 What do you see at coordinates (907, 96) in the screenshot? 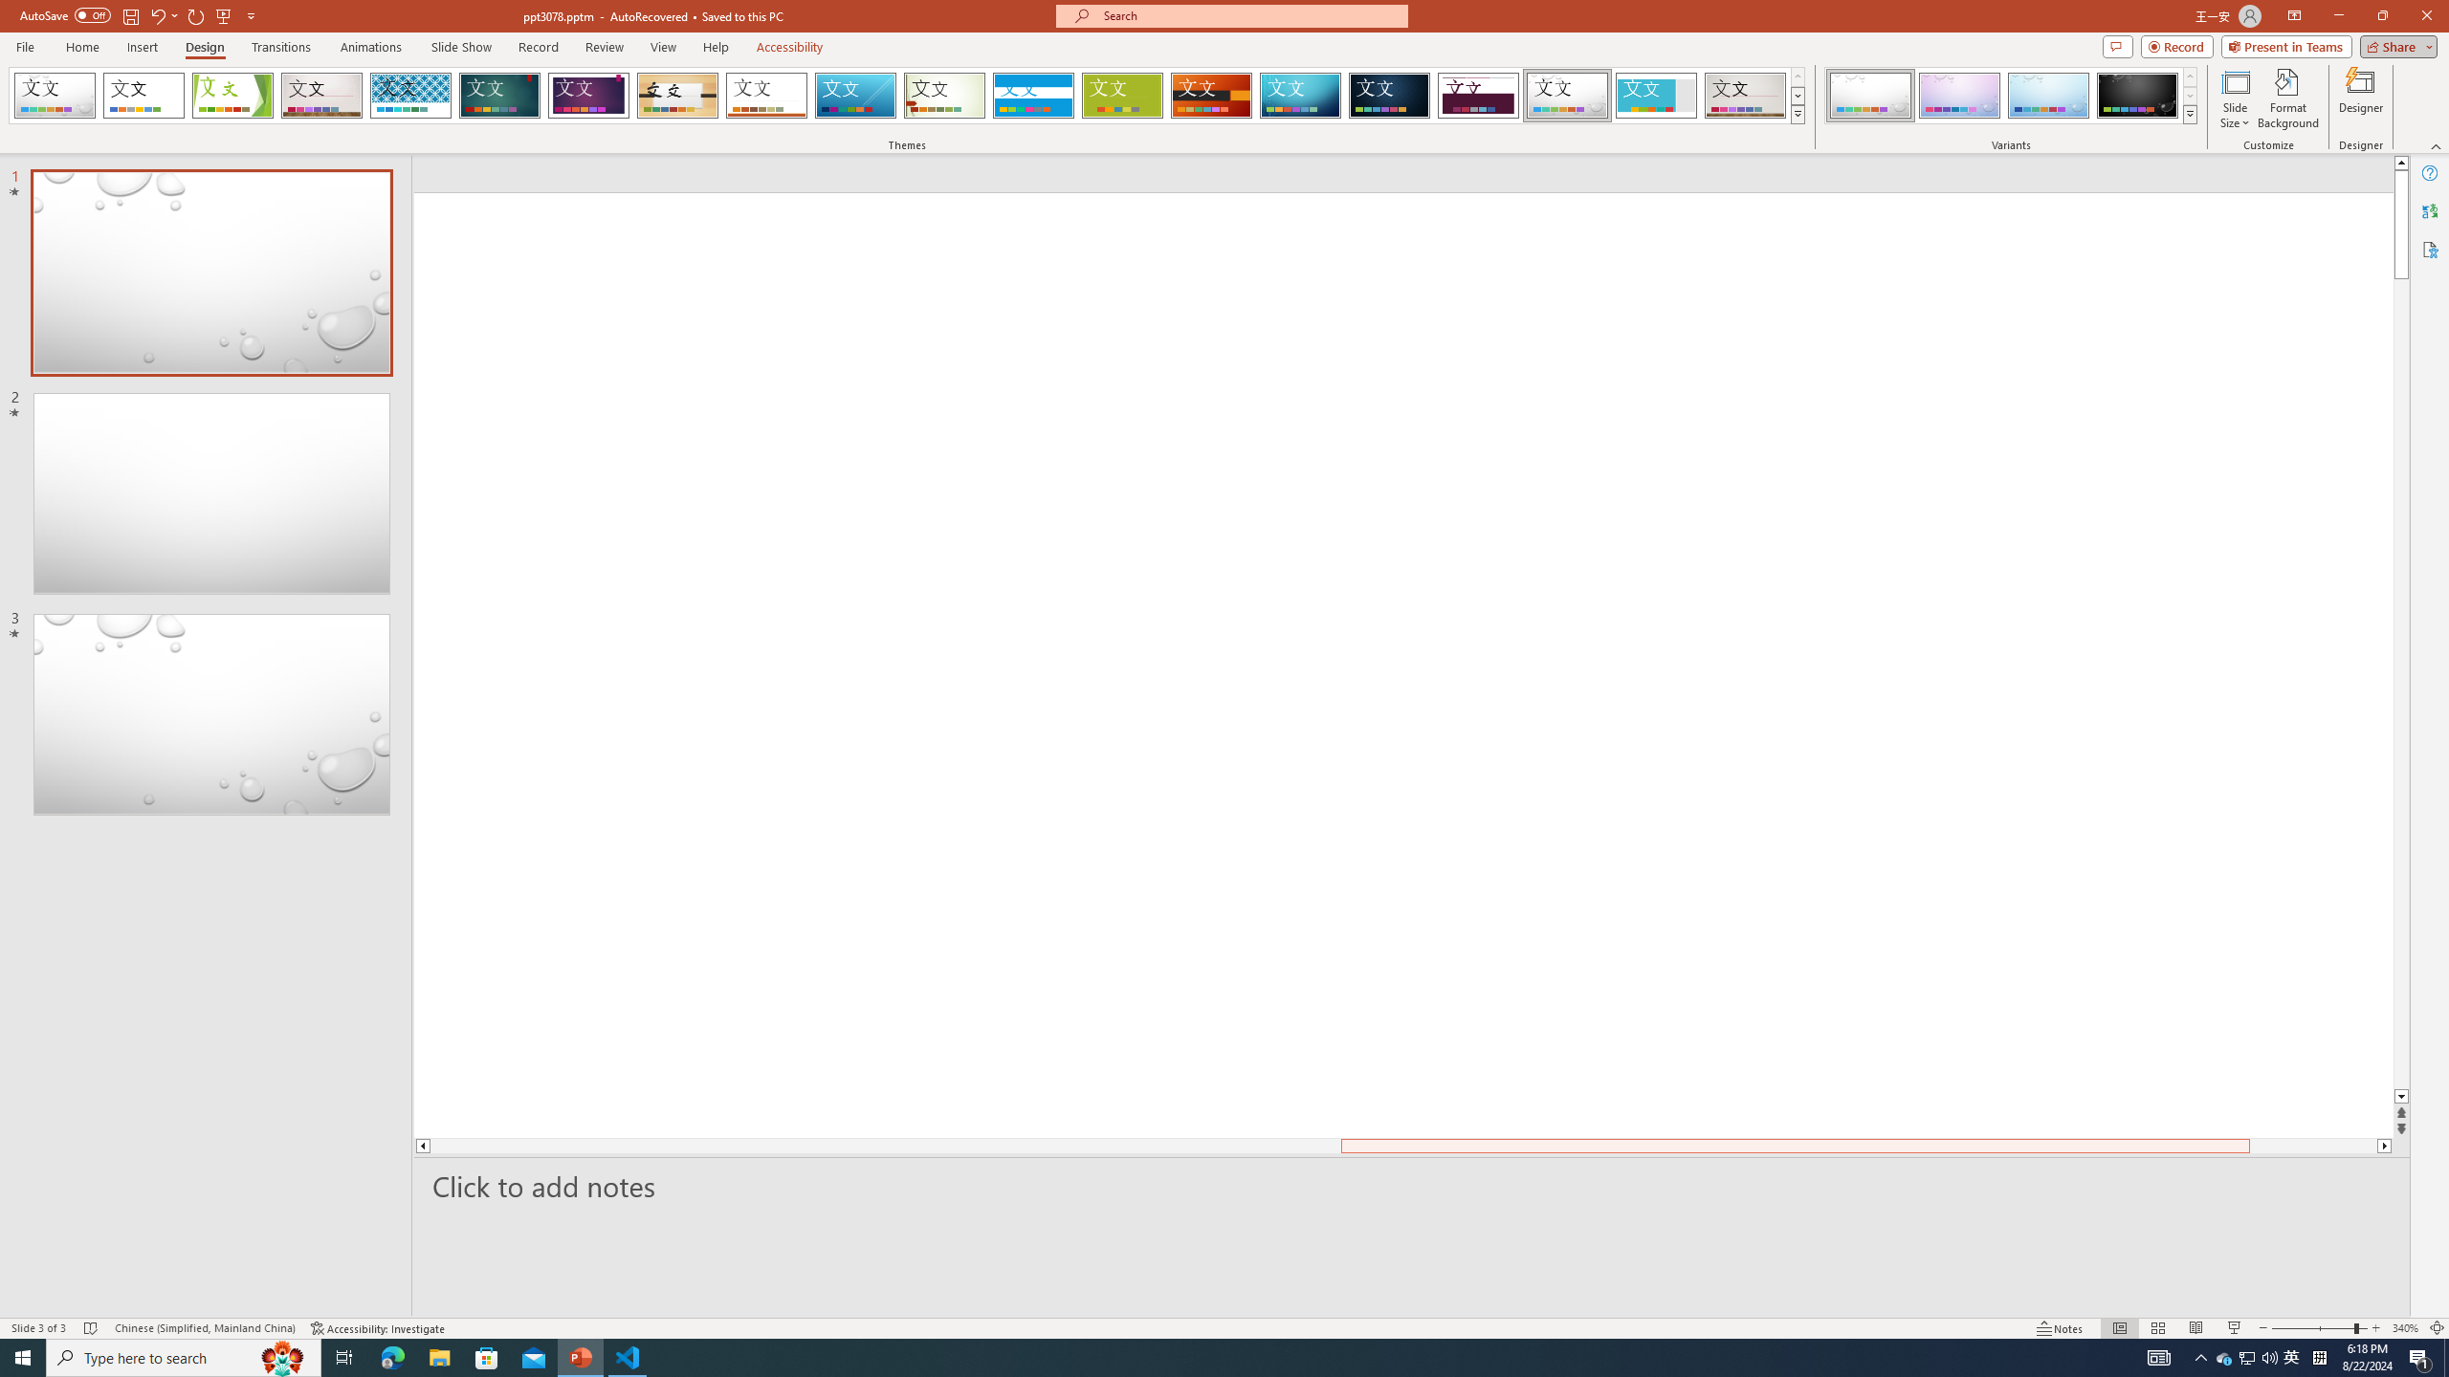
I see `AutomationID: SlideThemesGallery` at bounding box center [907, 96].